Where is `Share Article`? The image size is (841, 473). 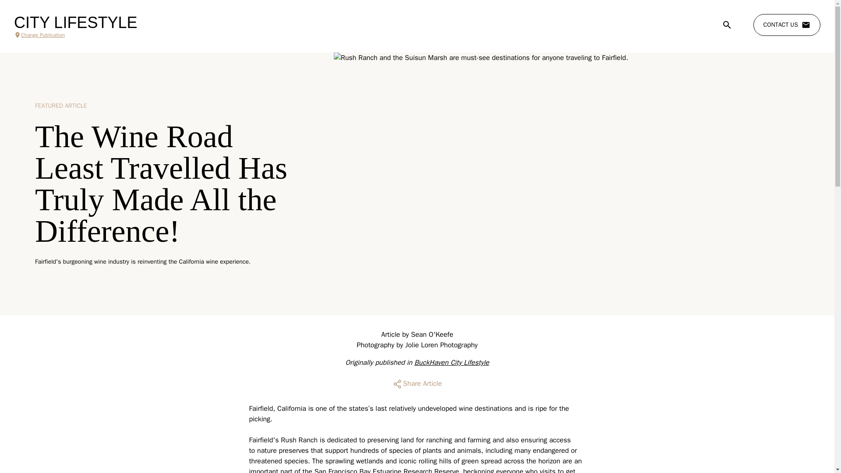 Share Article is located at coordinates (417, 384).